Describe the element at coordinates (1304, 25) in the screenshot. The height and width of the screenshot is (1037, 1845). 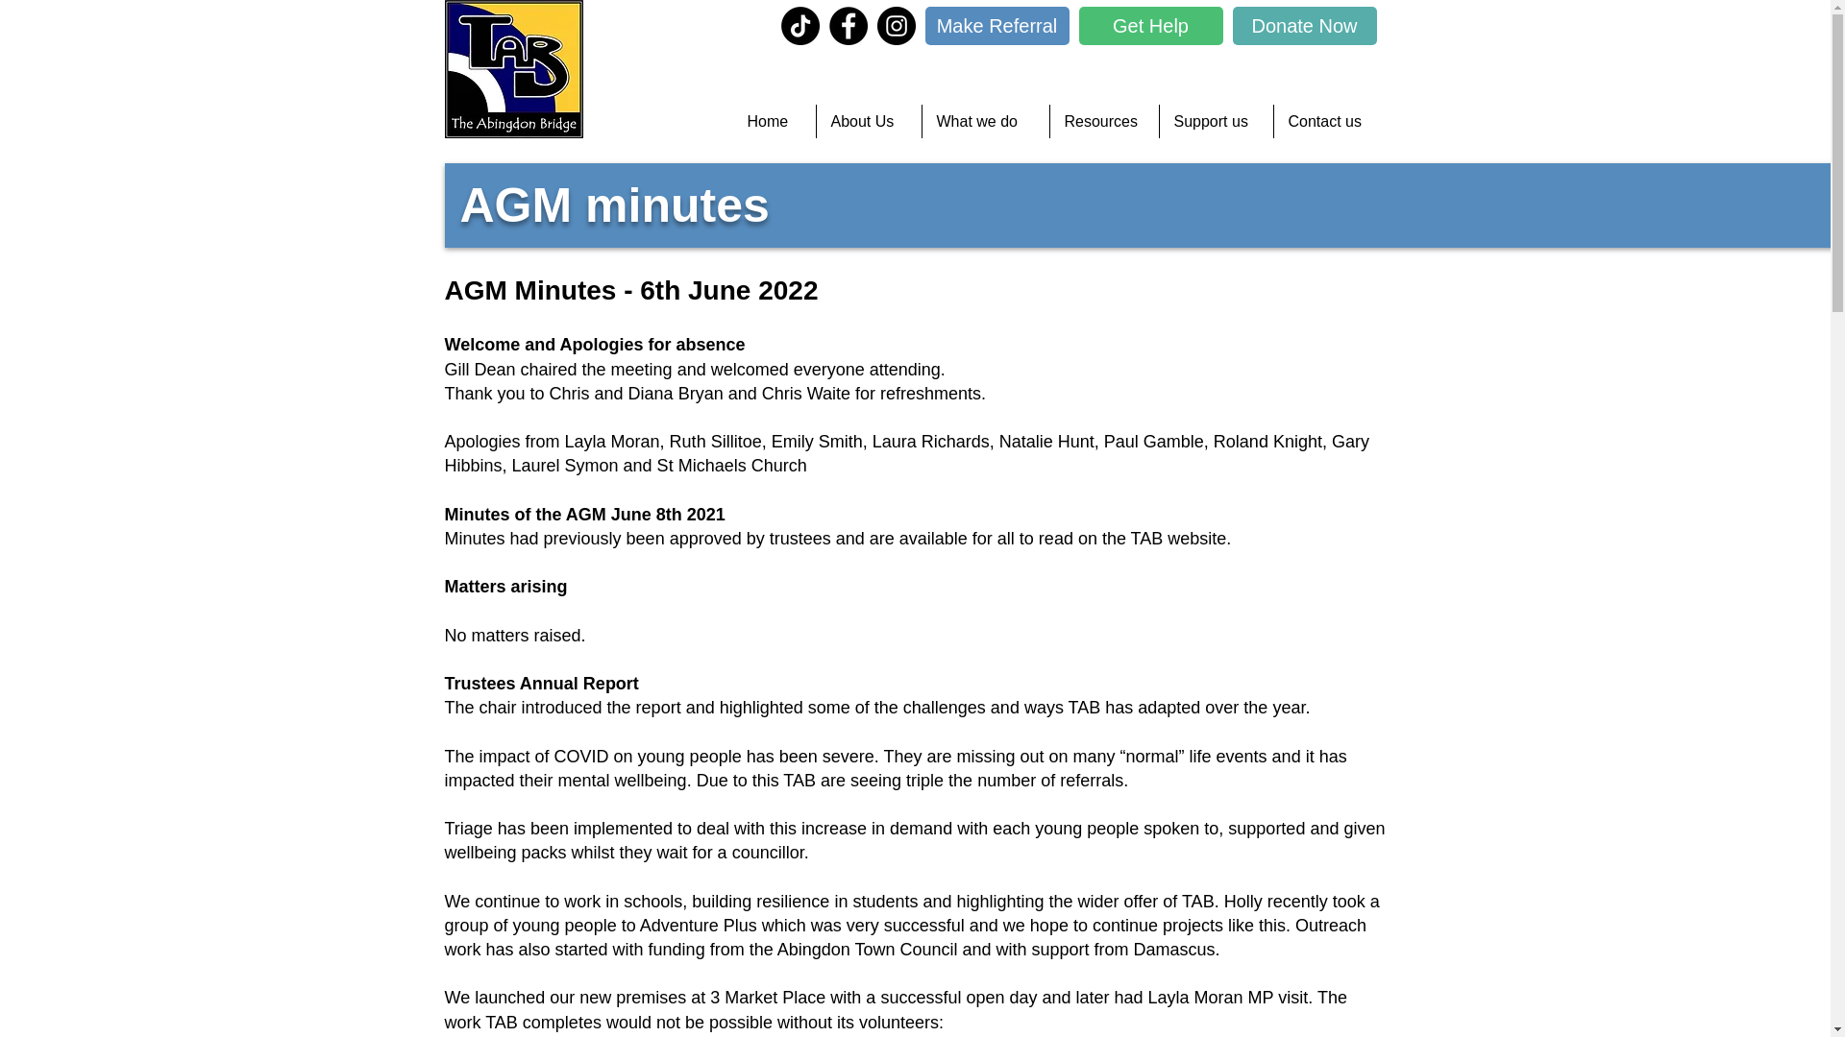
I see `Donate Now` at that location.